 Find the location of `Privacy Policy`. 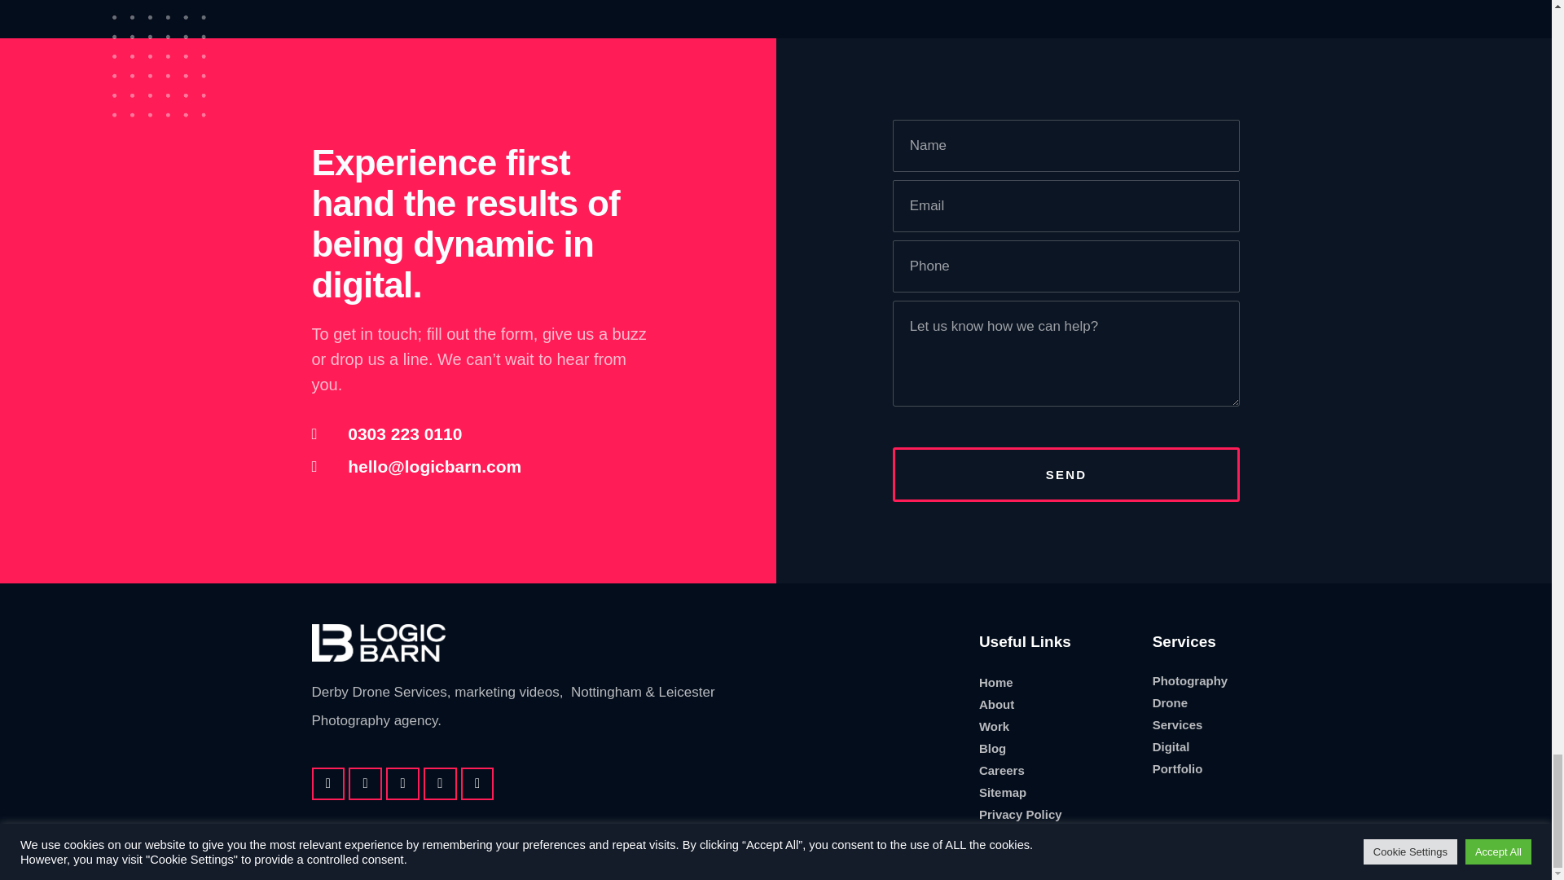

Privacy Policy is located at coordinates (1057, 815).